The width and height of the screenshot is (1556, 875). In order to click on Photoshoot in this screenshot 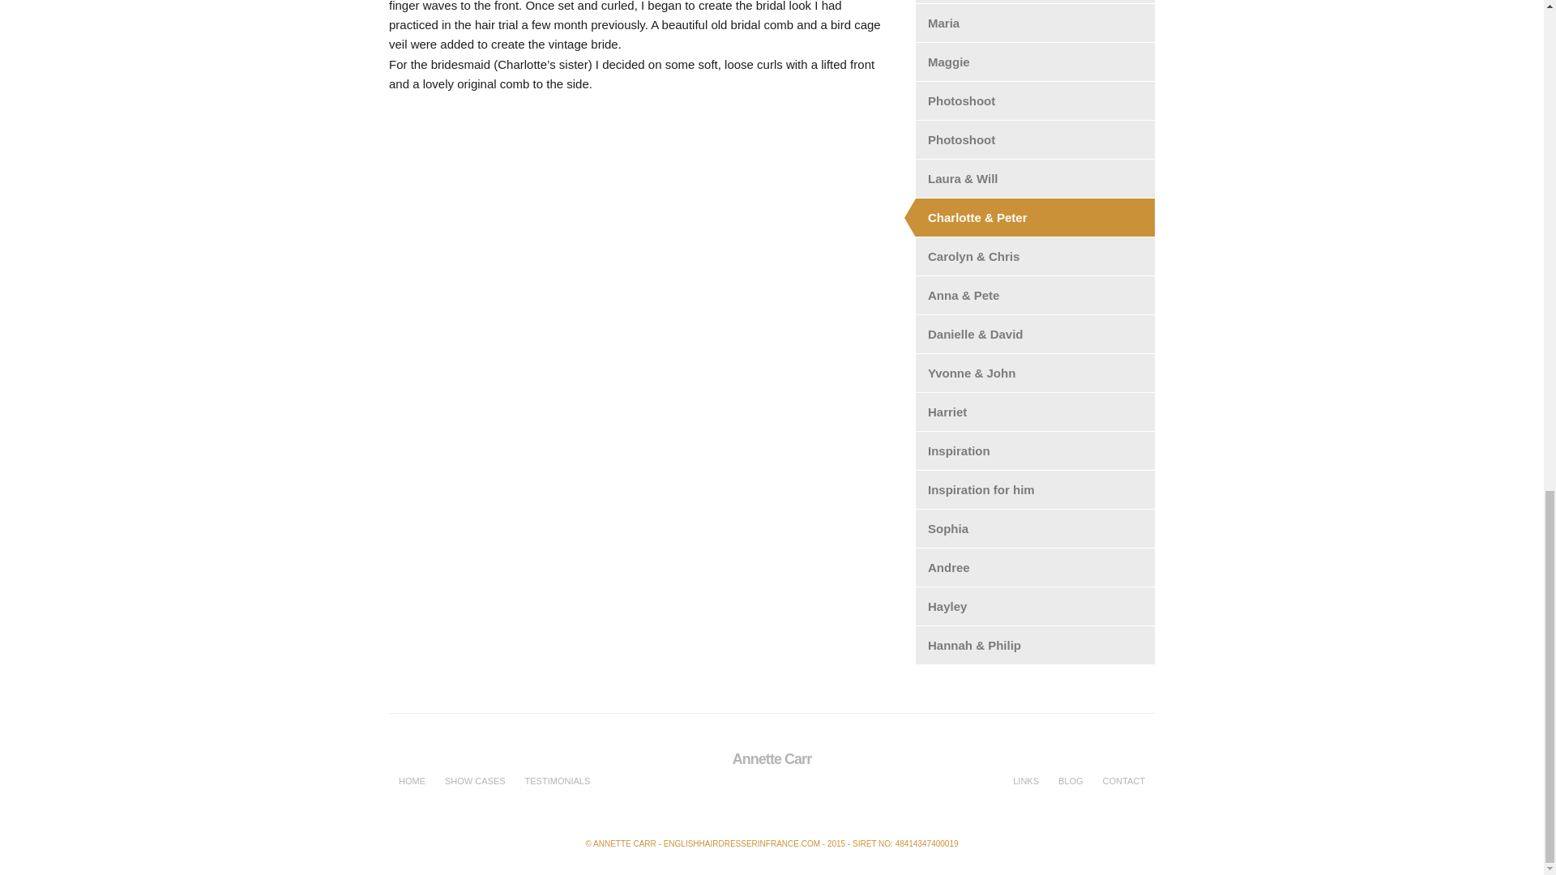, I will do `click(1035, 139)`.